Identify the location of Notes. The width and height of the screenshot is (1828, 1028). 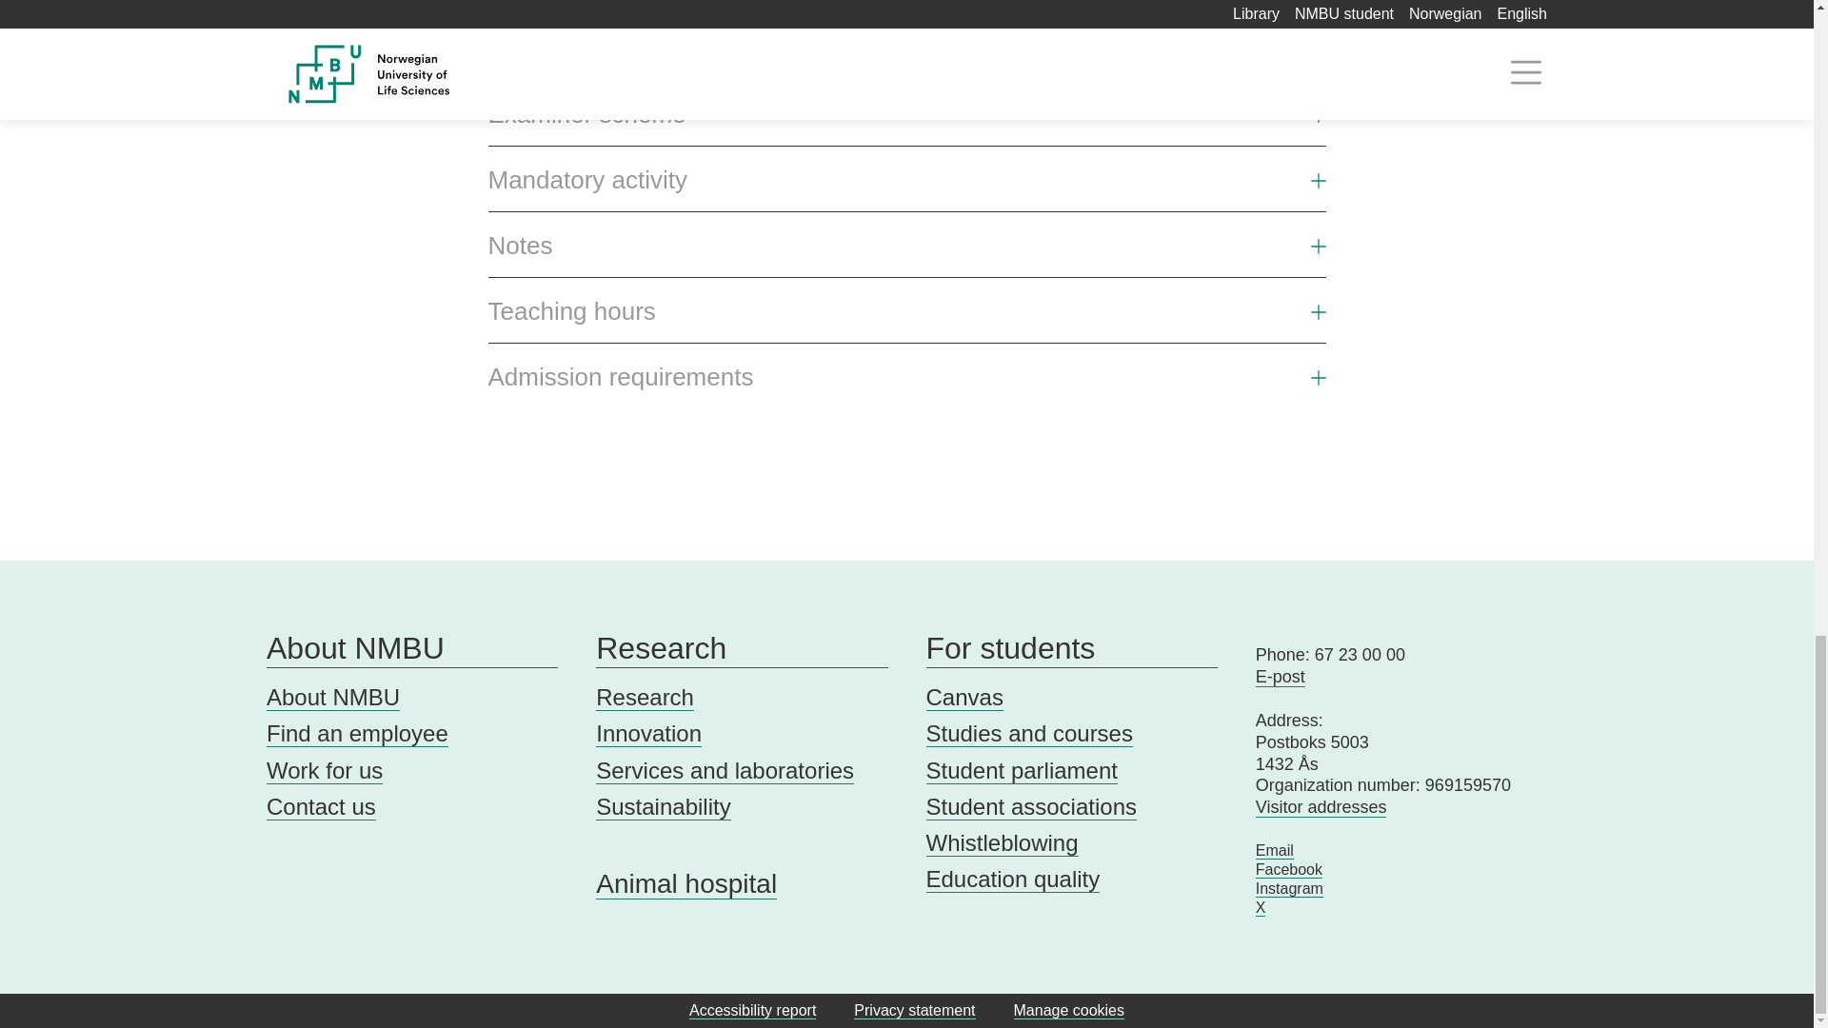
(906, 253).